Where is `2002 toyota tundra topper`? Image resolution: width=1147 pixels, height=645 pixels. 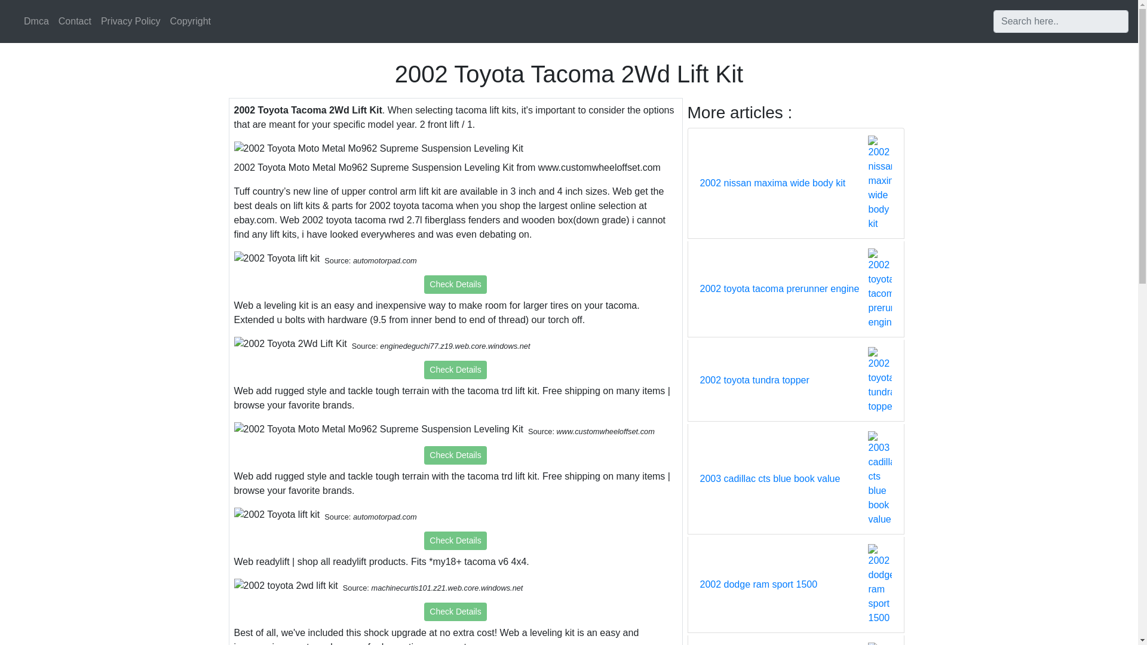
2002 toyota tundra topper is located at coordinates (755, 380).